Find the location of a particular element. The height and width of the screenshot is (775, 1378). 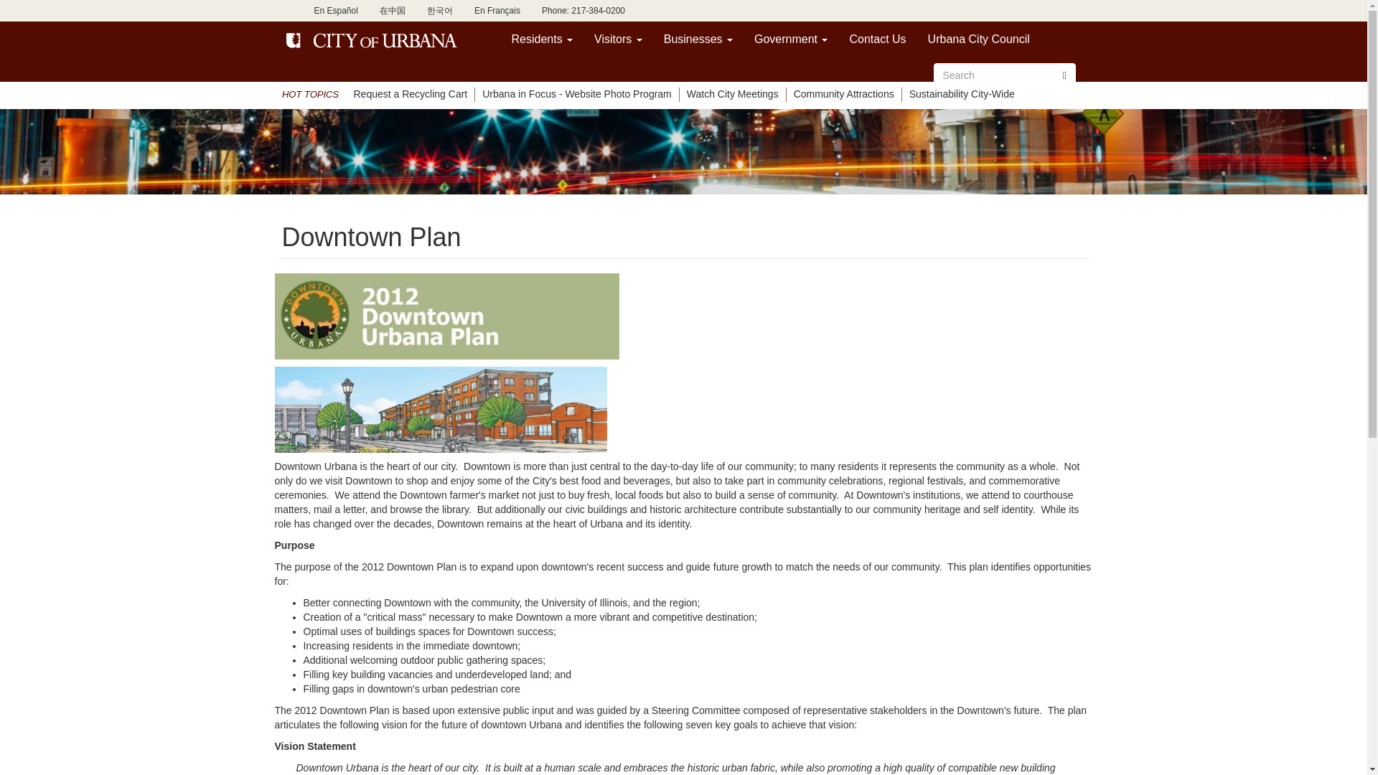

Home is located at coordinates (372, 39).